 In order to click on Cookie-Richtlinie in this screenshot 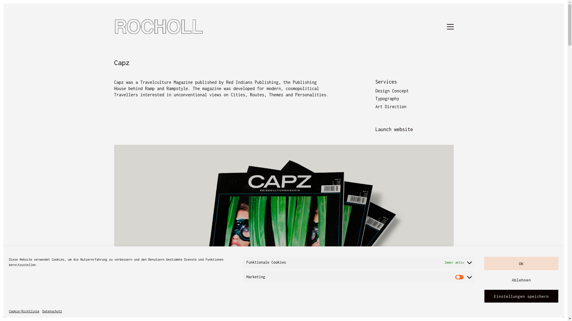, I will do `click(24, 311)`.